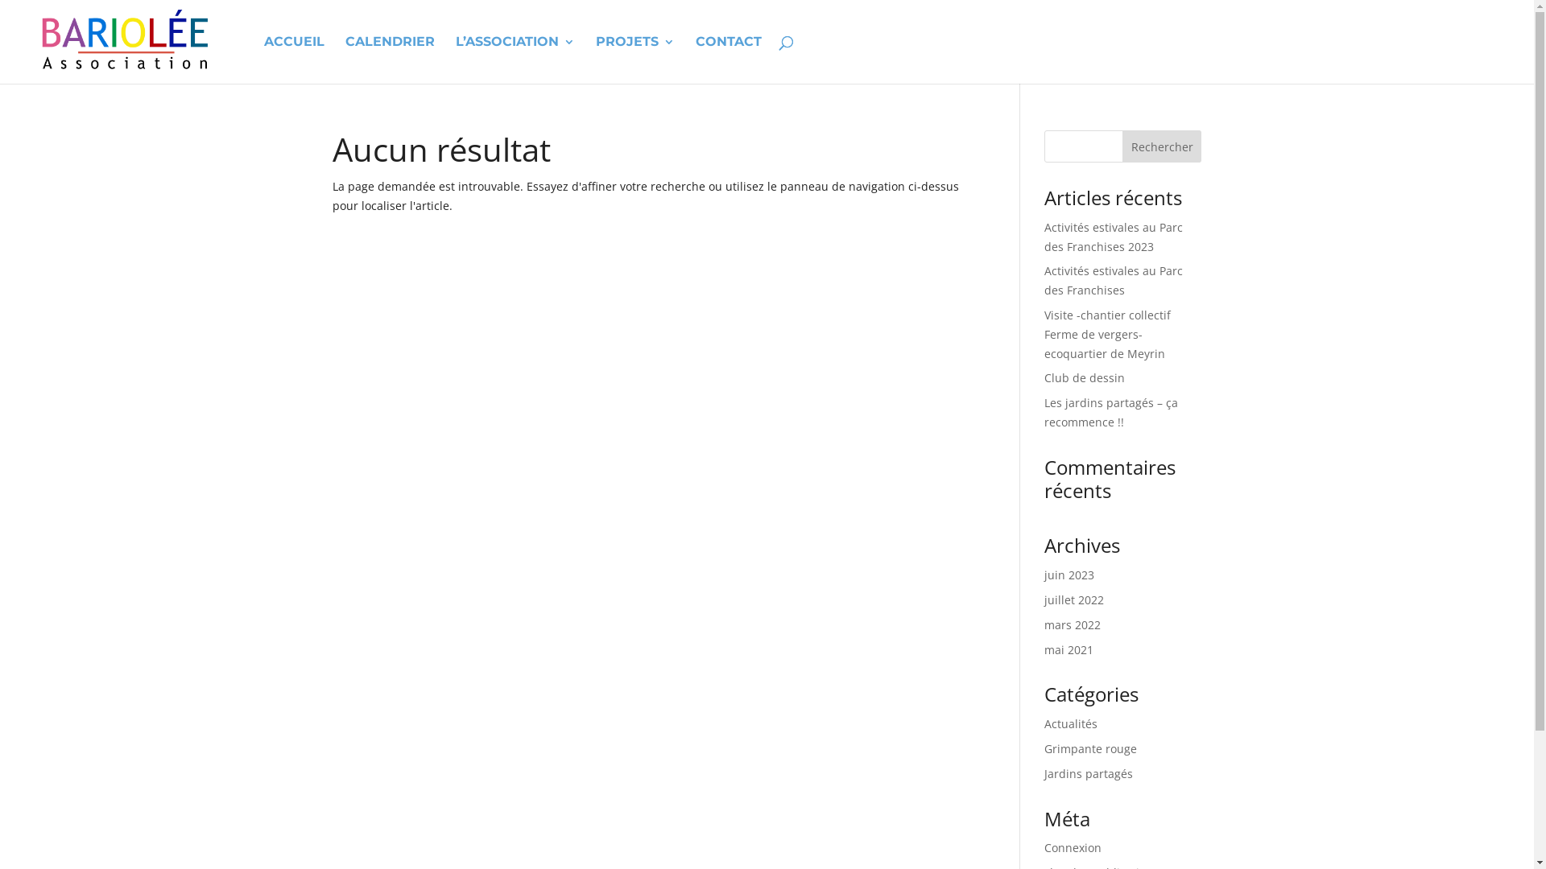 Image resolution: width=1546 pixels, height=869 pixels. I want to click on Rechercher, so click(1163, 146).